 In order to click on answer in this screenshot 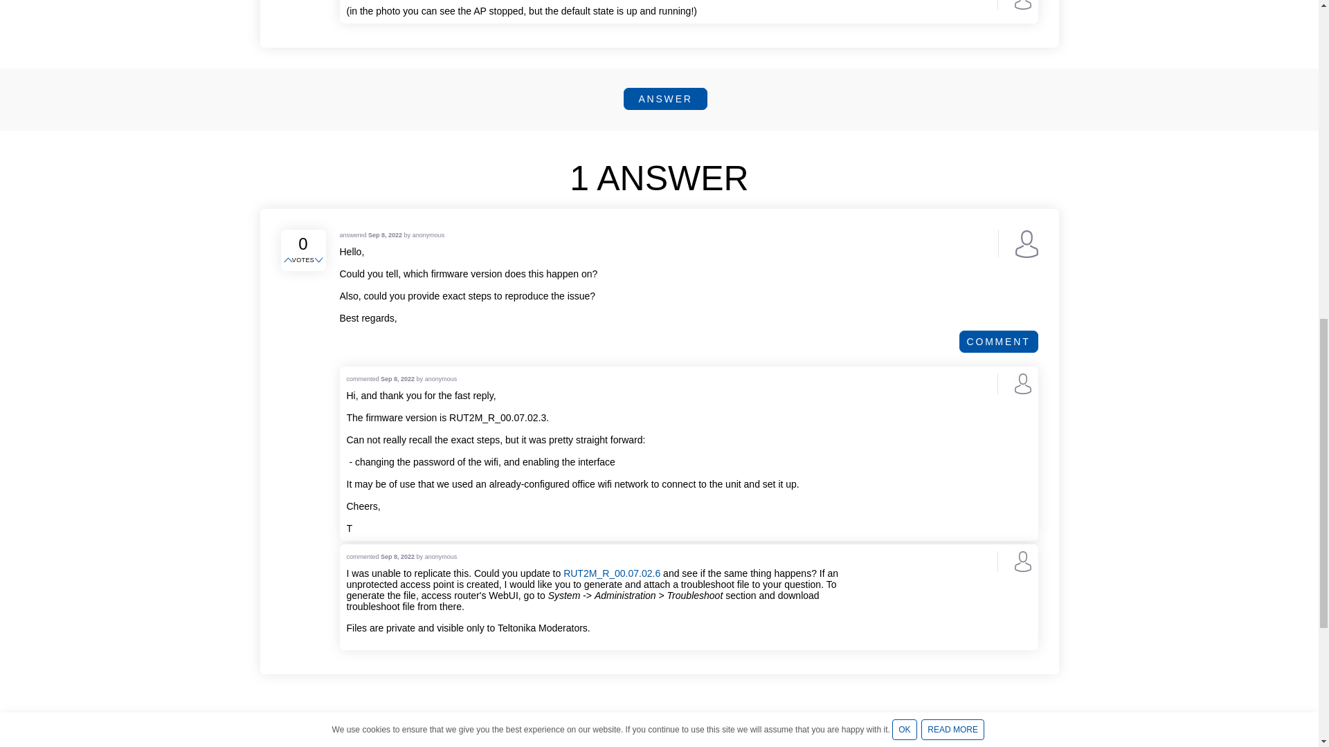, I will do `click(664, 98)`.